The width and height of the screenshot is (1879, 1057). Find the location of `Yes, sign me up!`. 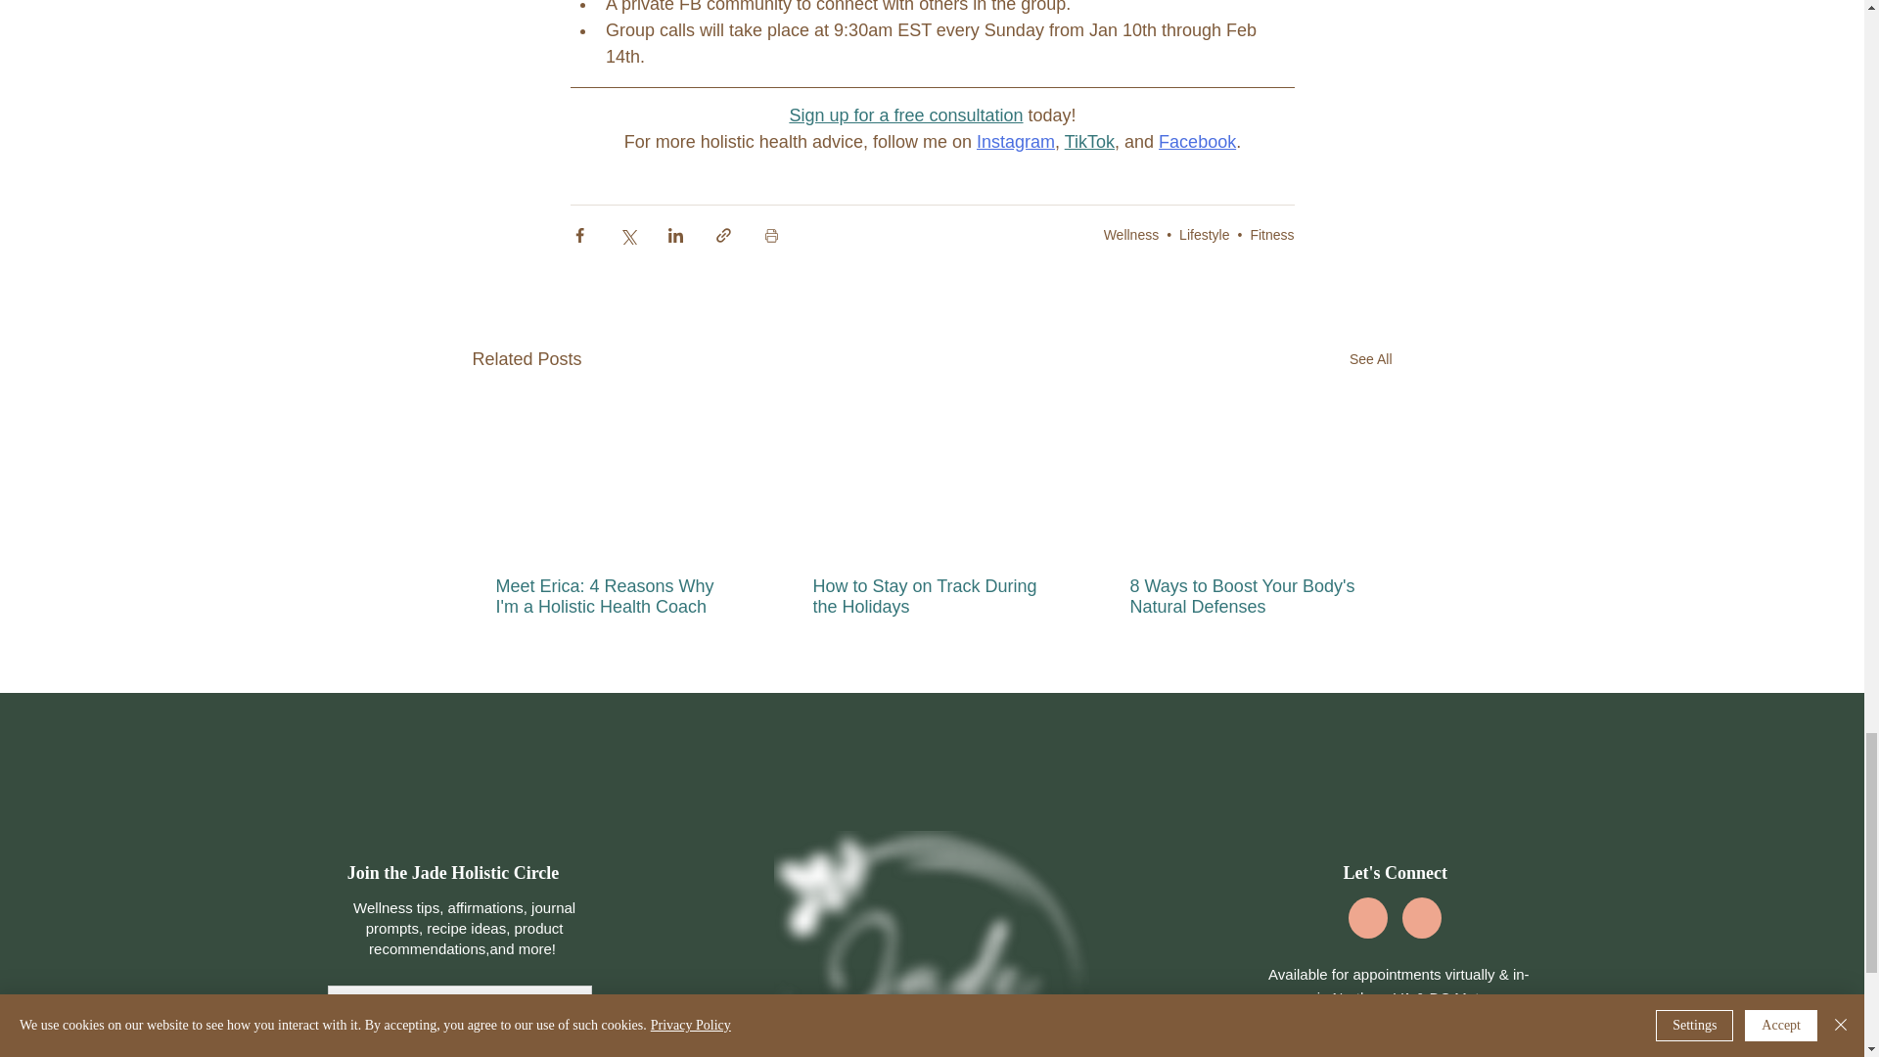

Yes, sign me up! is located at coordinates (459, 1053).